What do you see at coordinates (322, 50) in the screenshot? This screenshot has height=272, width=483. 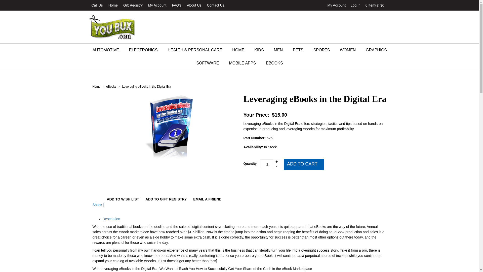 I see `FAQ's` at bounding box center [322, 50].